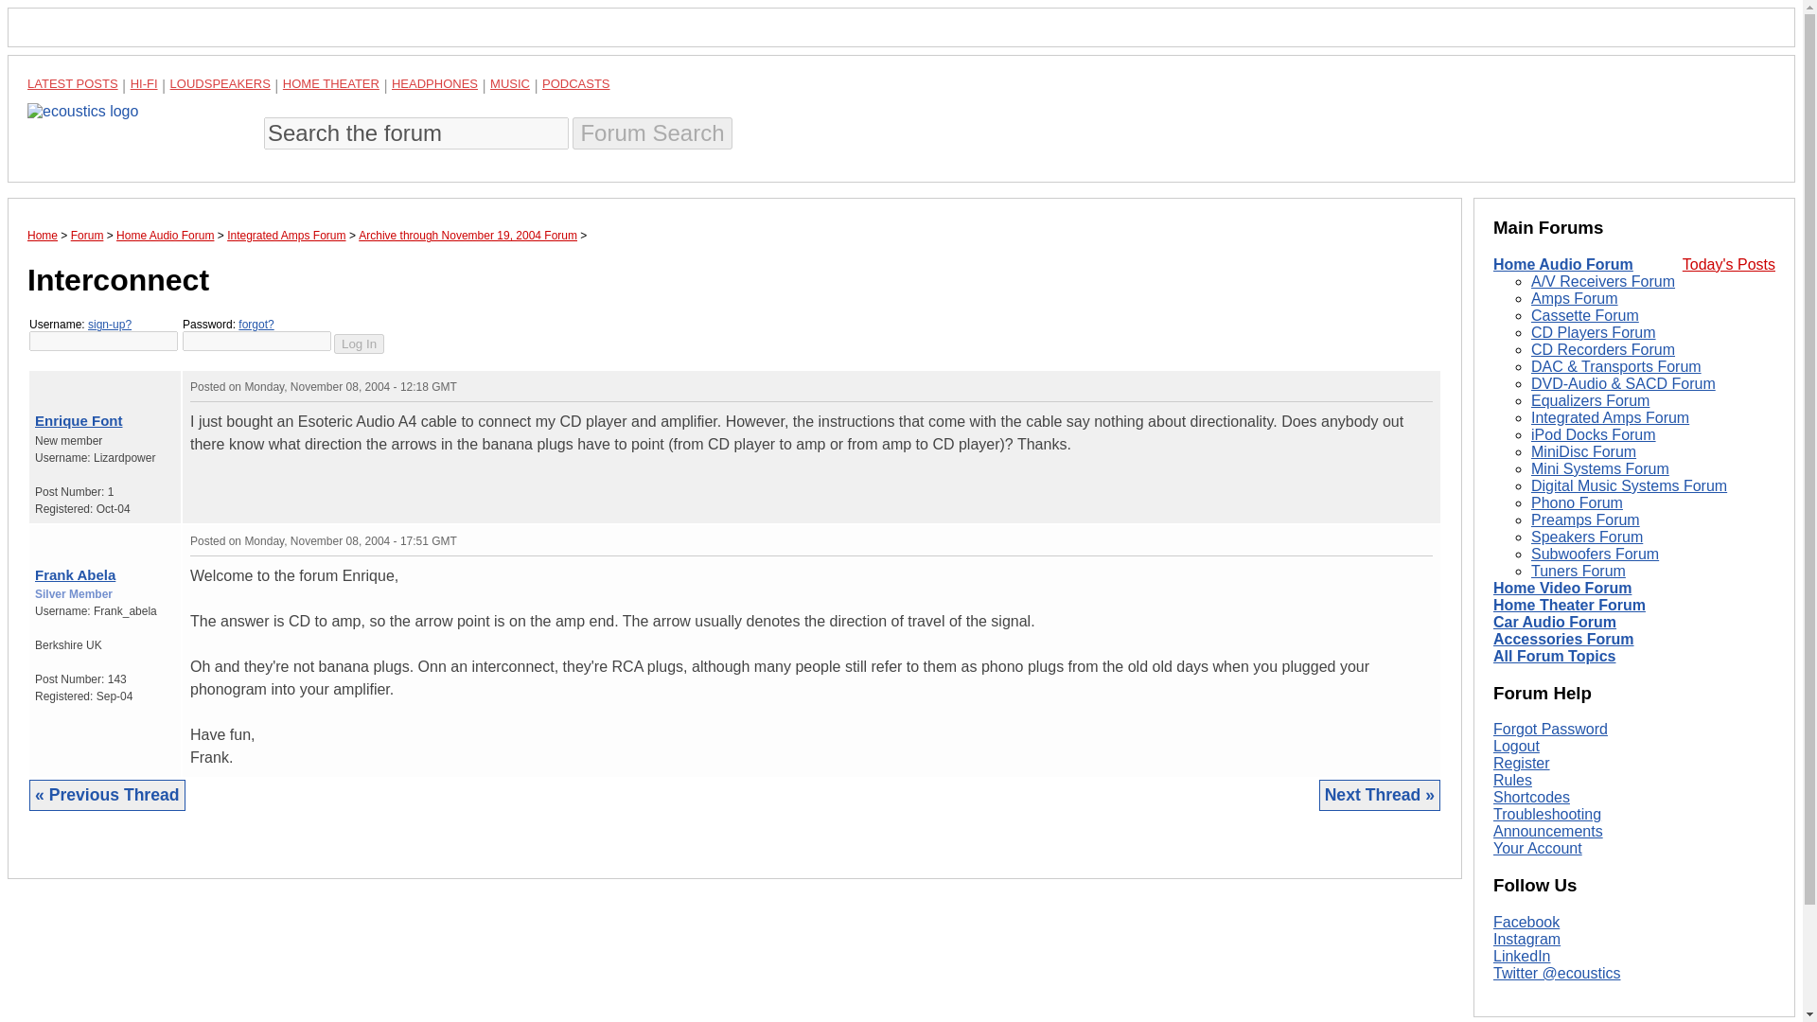  Describe the element at coordinates (1423, 539) in the screenshot. I see `Edit Post` at that location.